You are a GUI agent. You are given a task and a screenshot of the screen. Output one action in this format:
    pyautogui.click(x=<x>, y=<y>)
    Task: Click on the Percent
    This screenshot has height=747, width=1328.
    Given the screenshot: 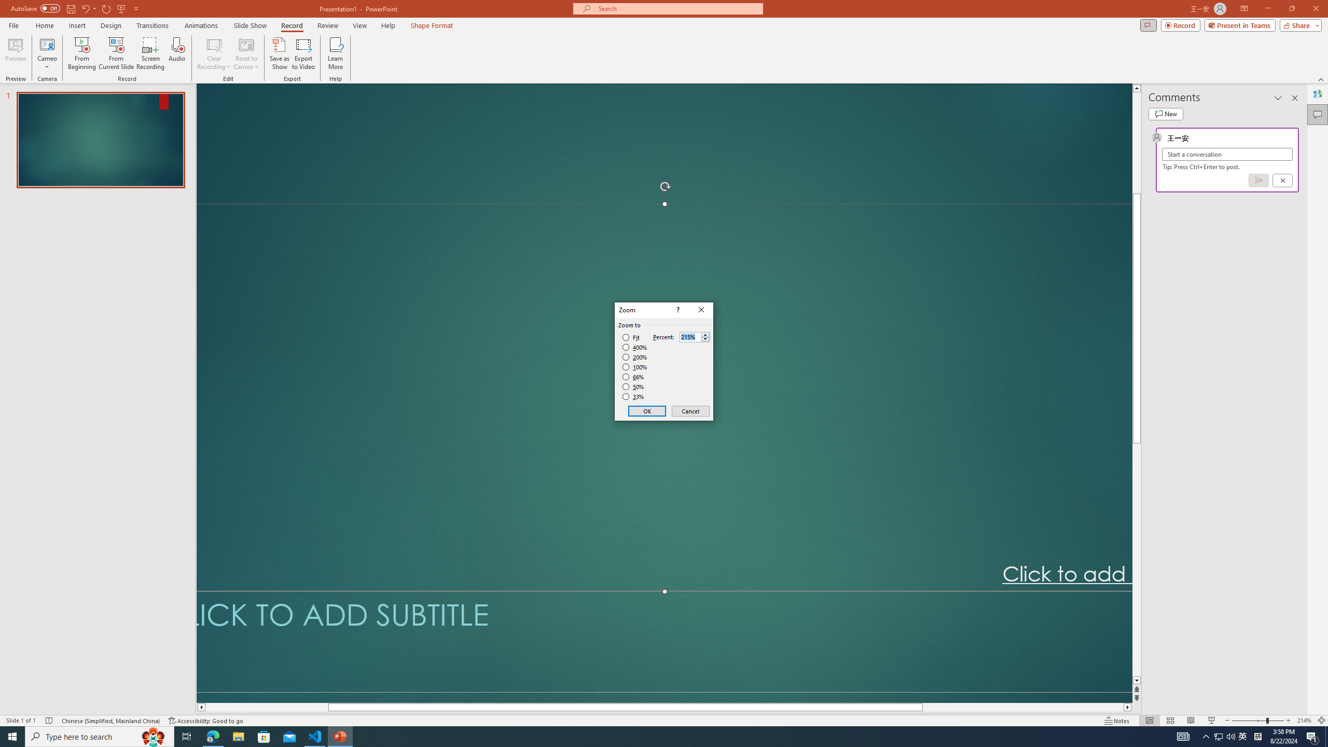 What is the action you would take?
    pyautogui.click(x=695, y=337)
    